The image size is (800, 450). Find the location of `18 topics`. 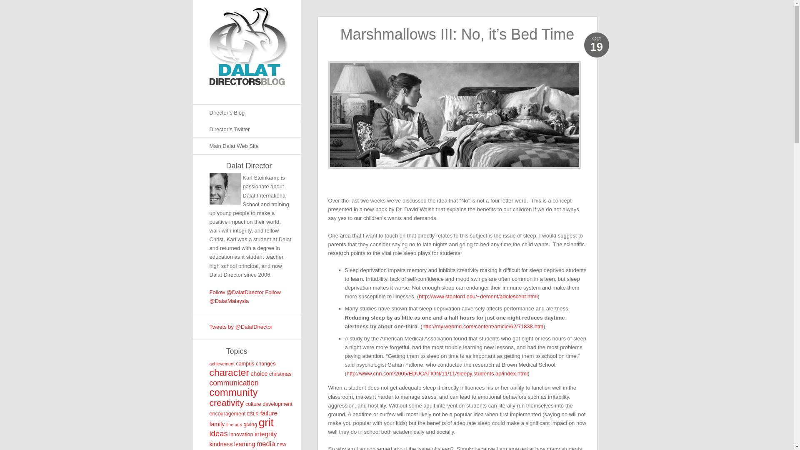

18 topics is located at coordinates (233, 392).